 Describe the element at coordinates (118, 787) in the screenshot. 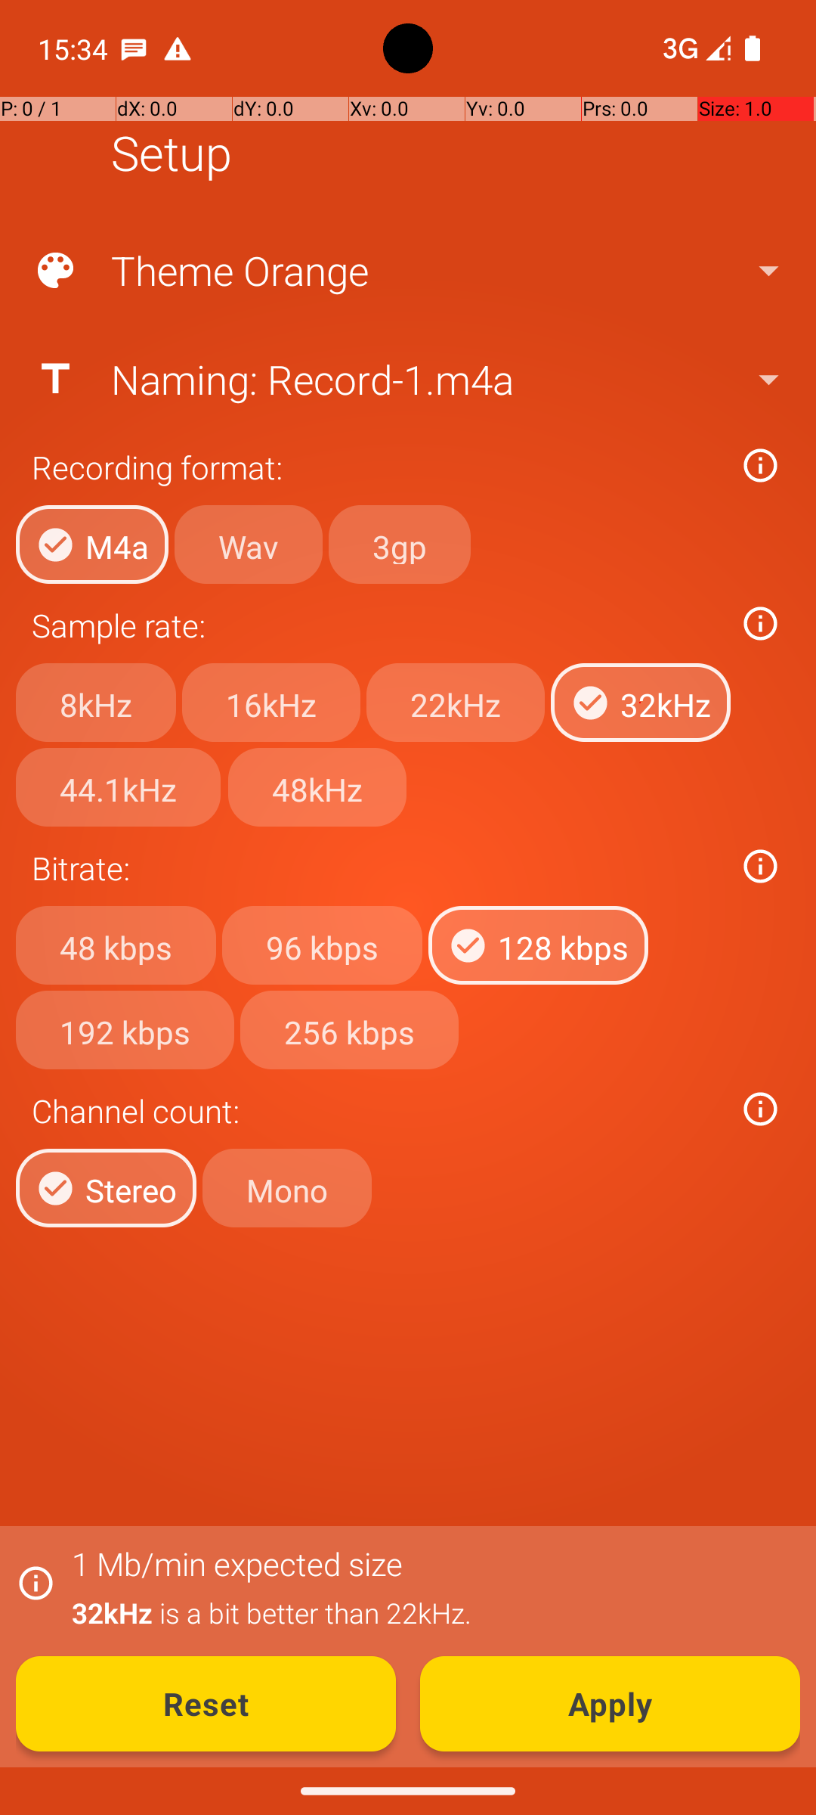

I see `44.1kHz` at that location.